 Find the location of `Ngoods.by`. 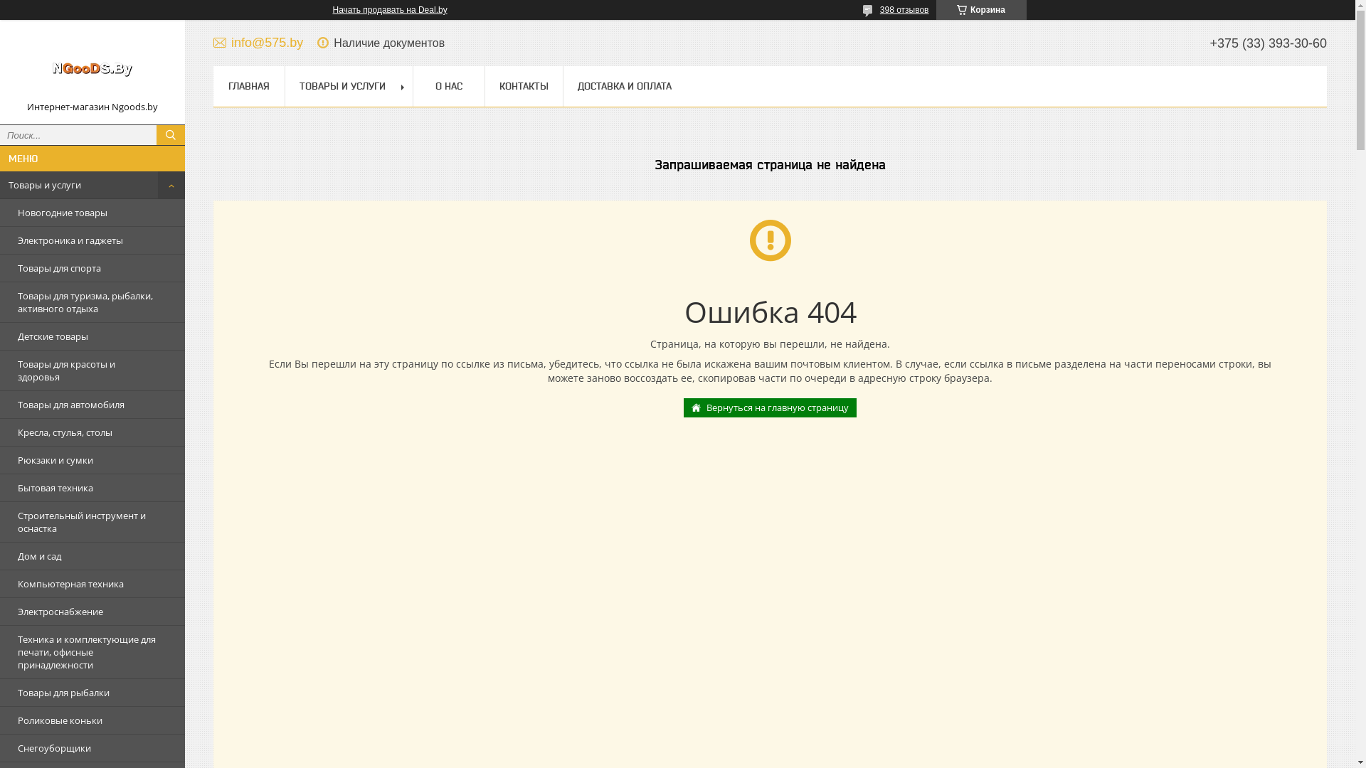

Ngoods.by is located at coordinates (92, 65).